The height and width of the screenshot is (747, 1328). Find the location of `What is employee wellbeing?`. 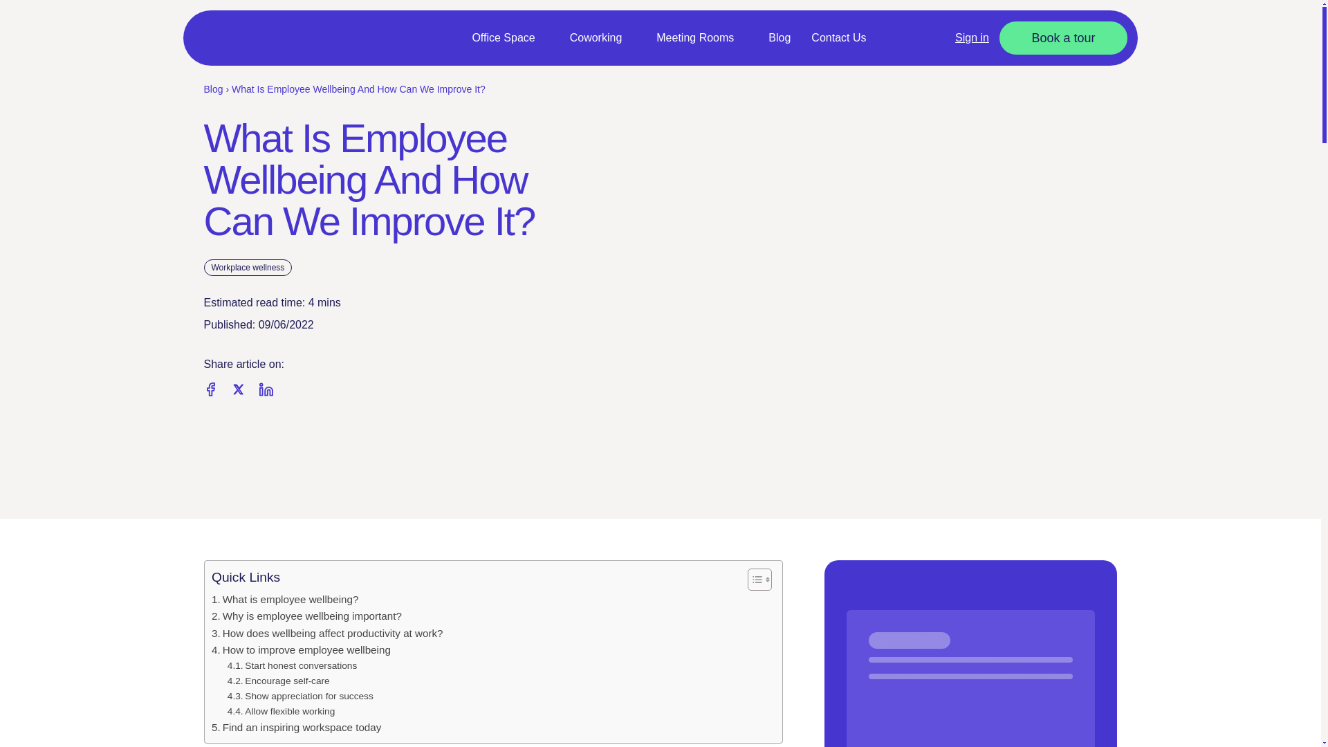

What is employee wellbeing? is located at coordinates (285, 600).